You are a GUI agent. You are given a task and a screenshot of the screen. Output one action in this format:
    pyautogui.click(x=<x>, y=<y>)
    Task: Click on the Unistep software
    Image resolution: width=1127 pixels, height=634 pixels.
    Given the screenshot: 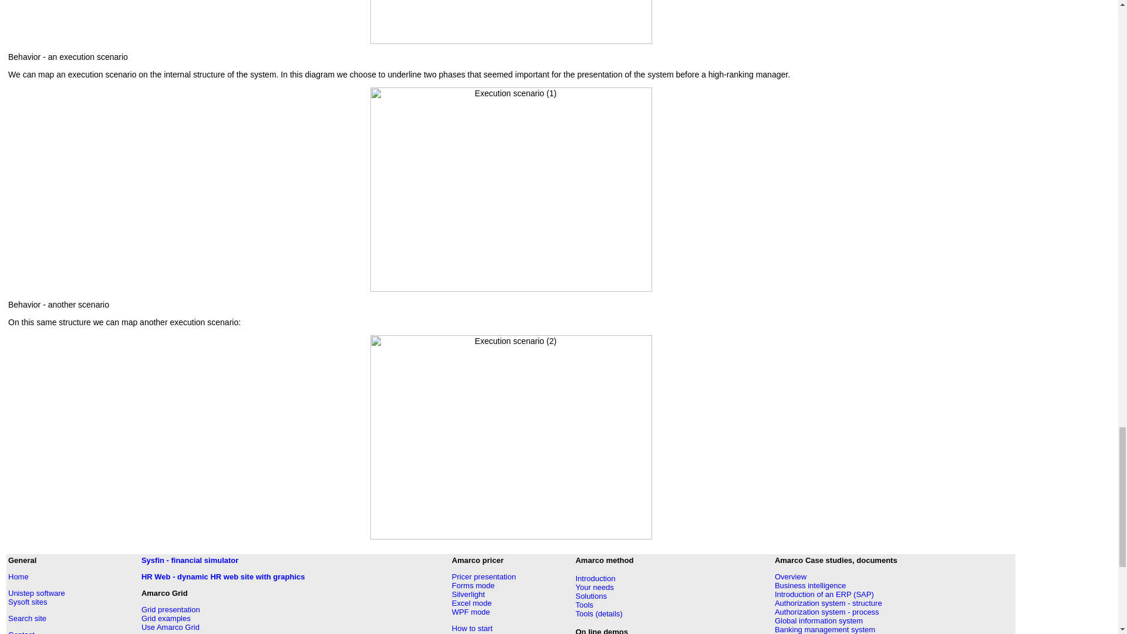 What is the action you would take?
    pyautogui.click(x=36, y=593)
    